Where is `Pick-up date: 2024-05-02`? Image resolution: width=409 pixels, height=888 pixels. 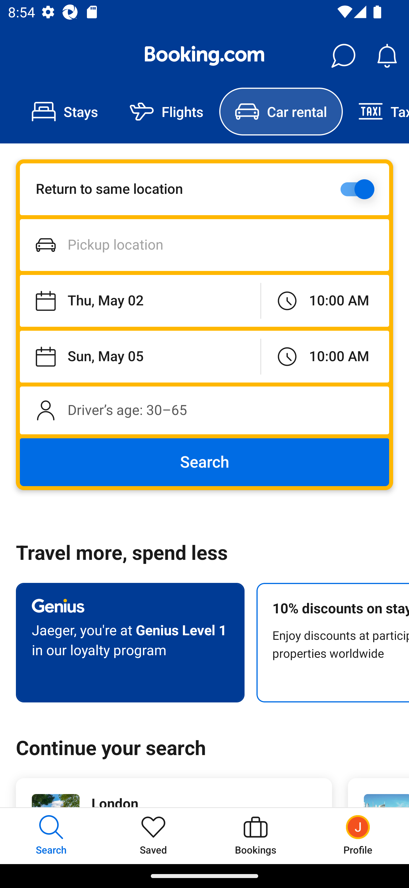 Pick-up date: 2024-05-02 is located at coordinates (140, 301).